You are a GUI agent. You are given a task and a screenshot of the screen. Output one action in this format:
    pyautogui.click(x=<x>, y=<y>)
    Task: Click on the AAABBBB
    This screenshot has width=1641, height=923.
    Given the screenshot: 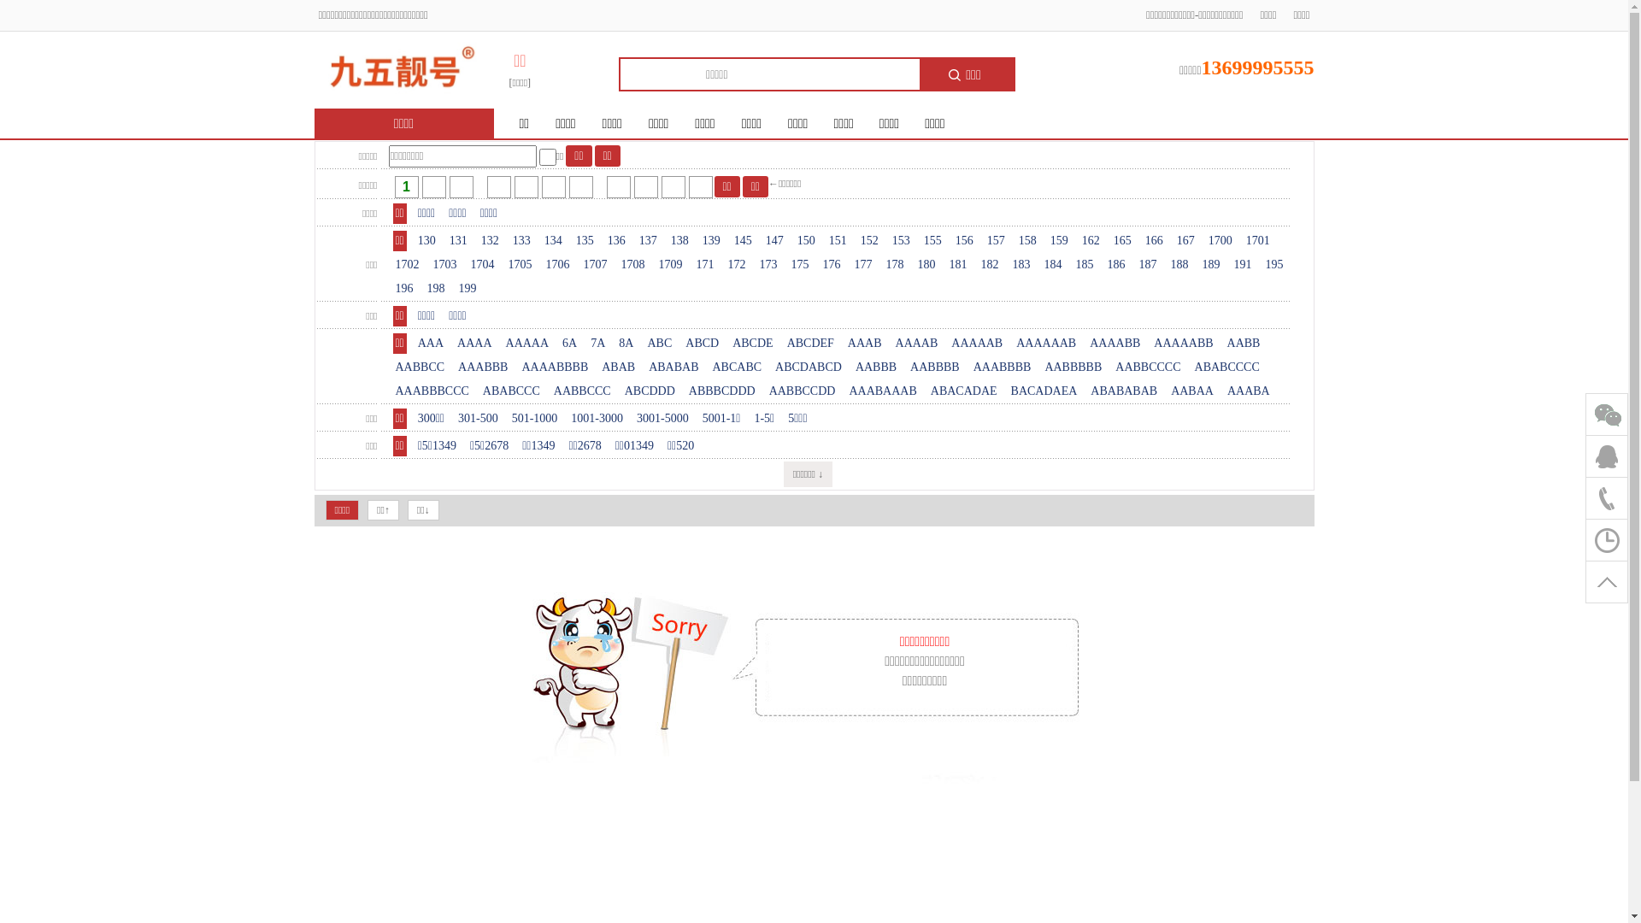 What is the action you would take?
    pyautogui.click(x=1003, y=367)
    